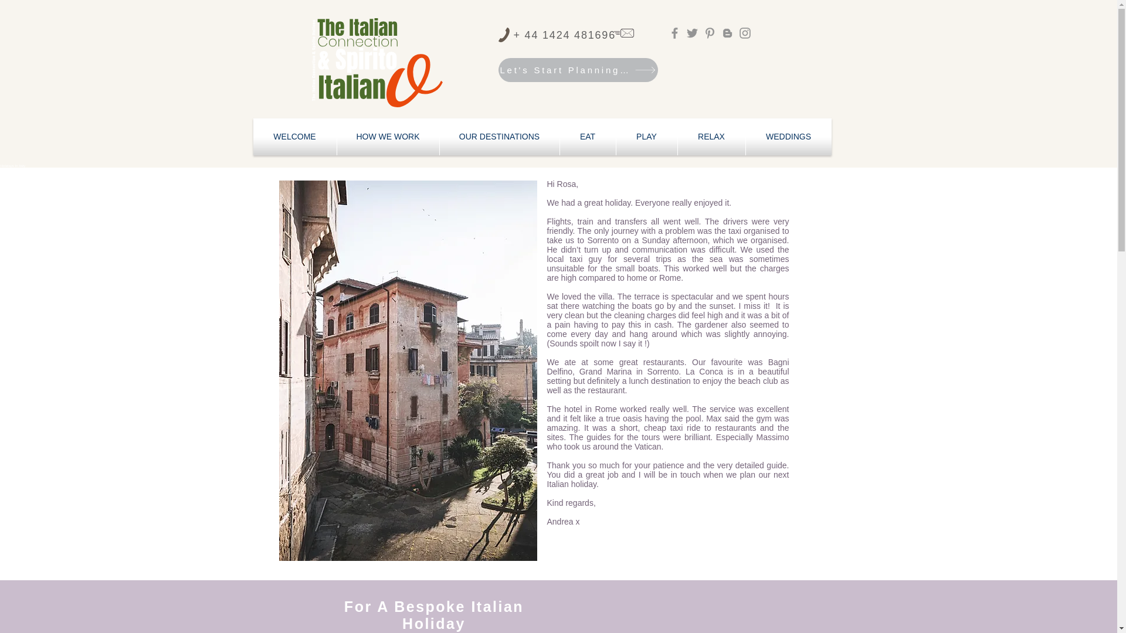  What do you see at coordinates (587, 136) in the screenshot?
I see `EAT` at bounding box center [587, 136].